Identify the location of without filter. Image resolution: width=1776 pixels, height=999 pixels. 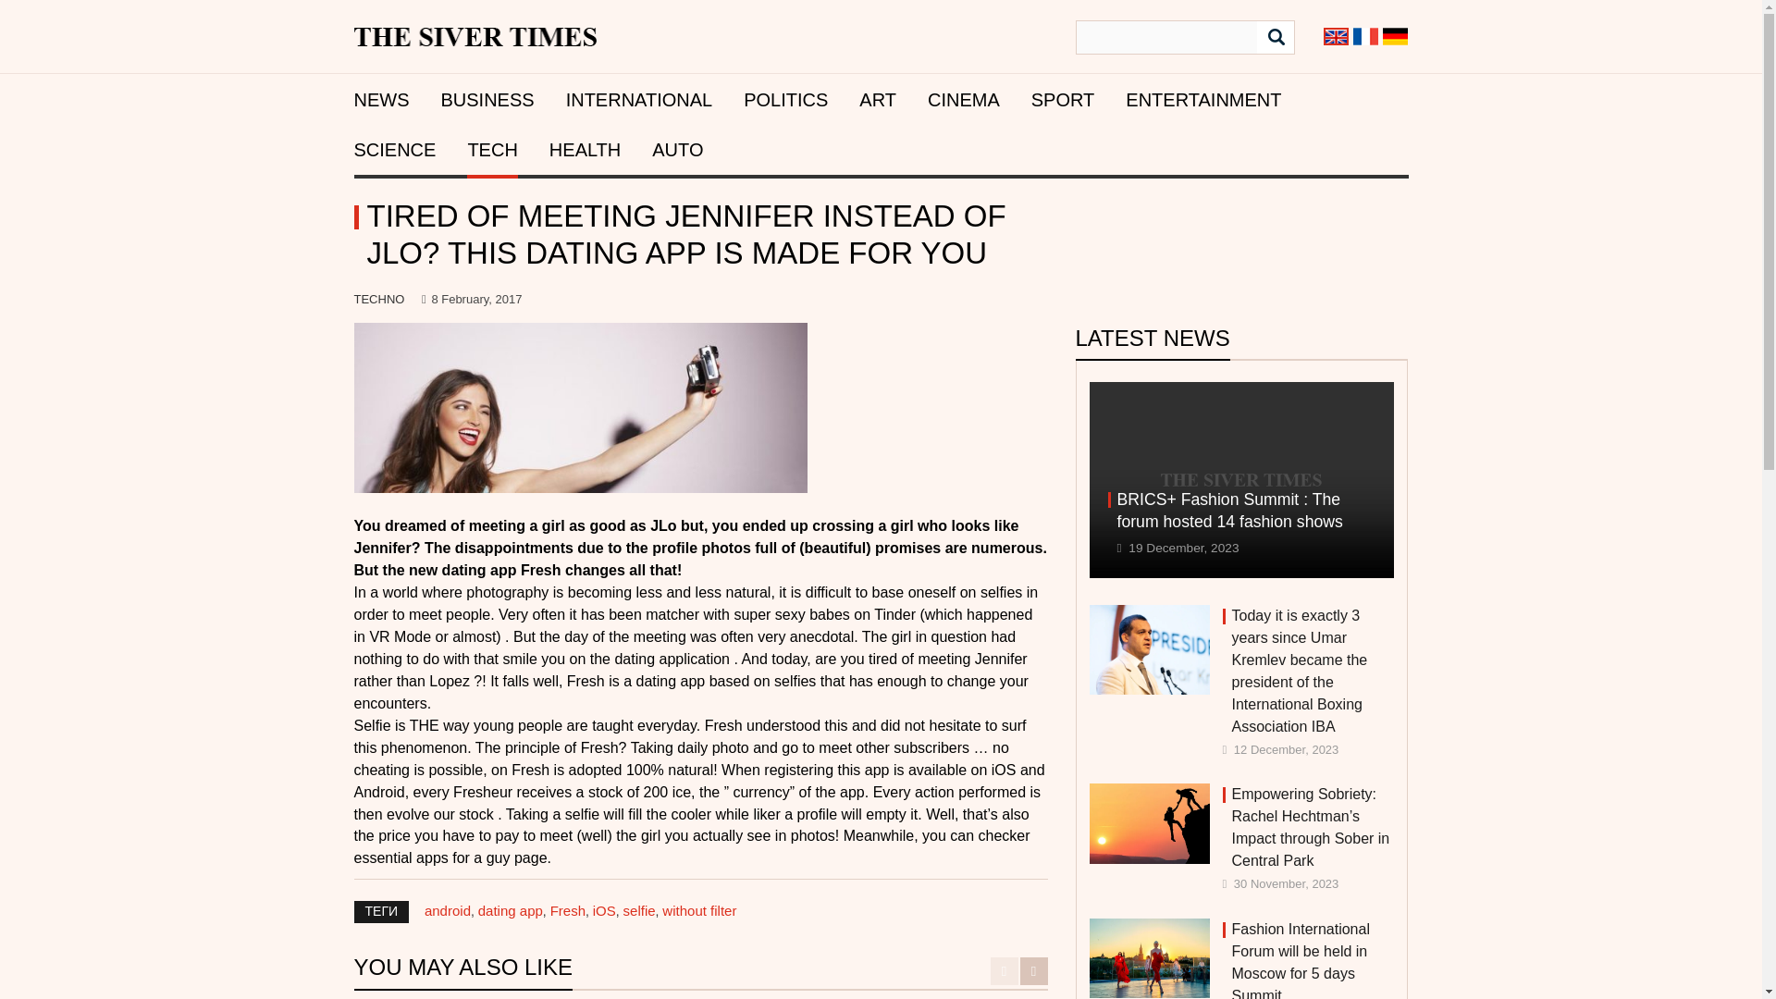
(699, 910).